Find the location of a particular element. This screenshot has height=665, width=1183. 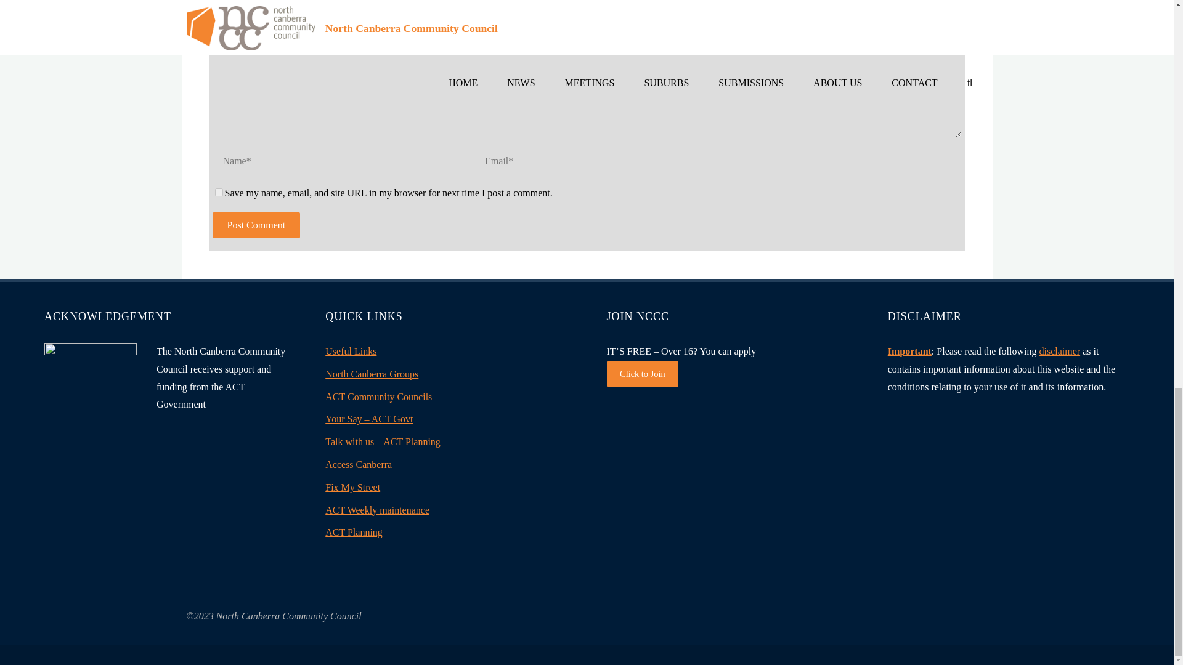

Click to Join is located at coordinates (642, 374).